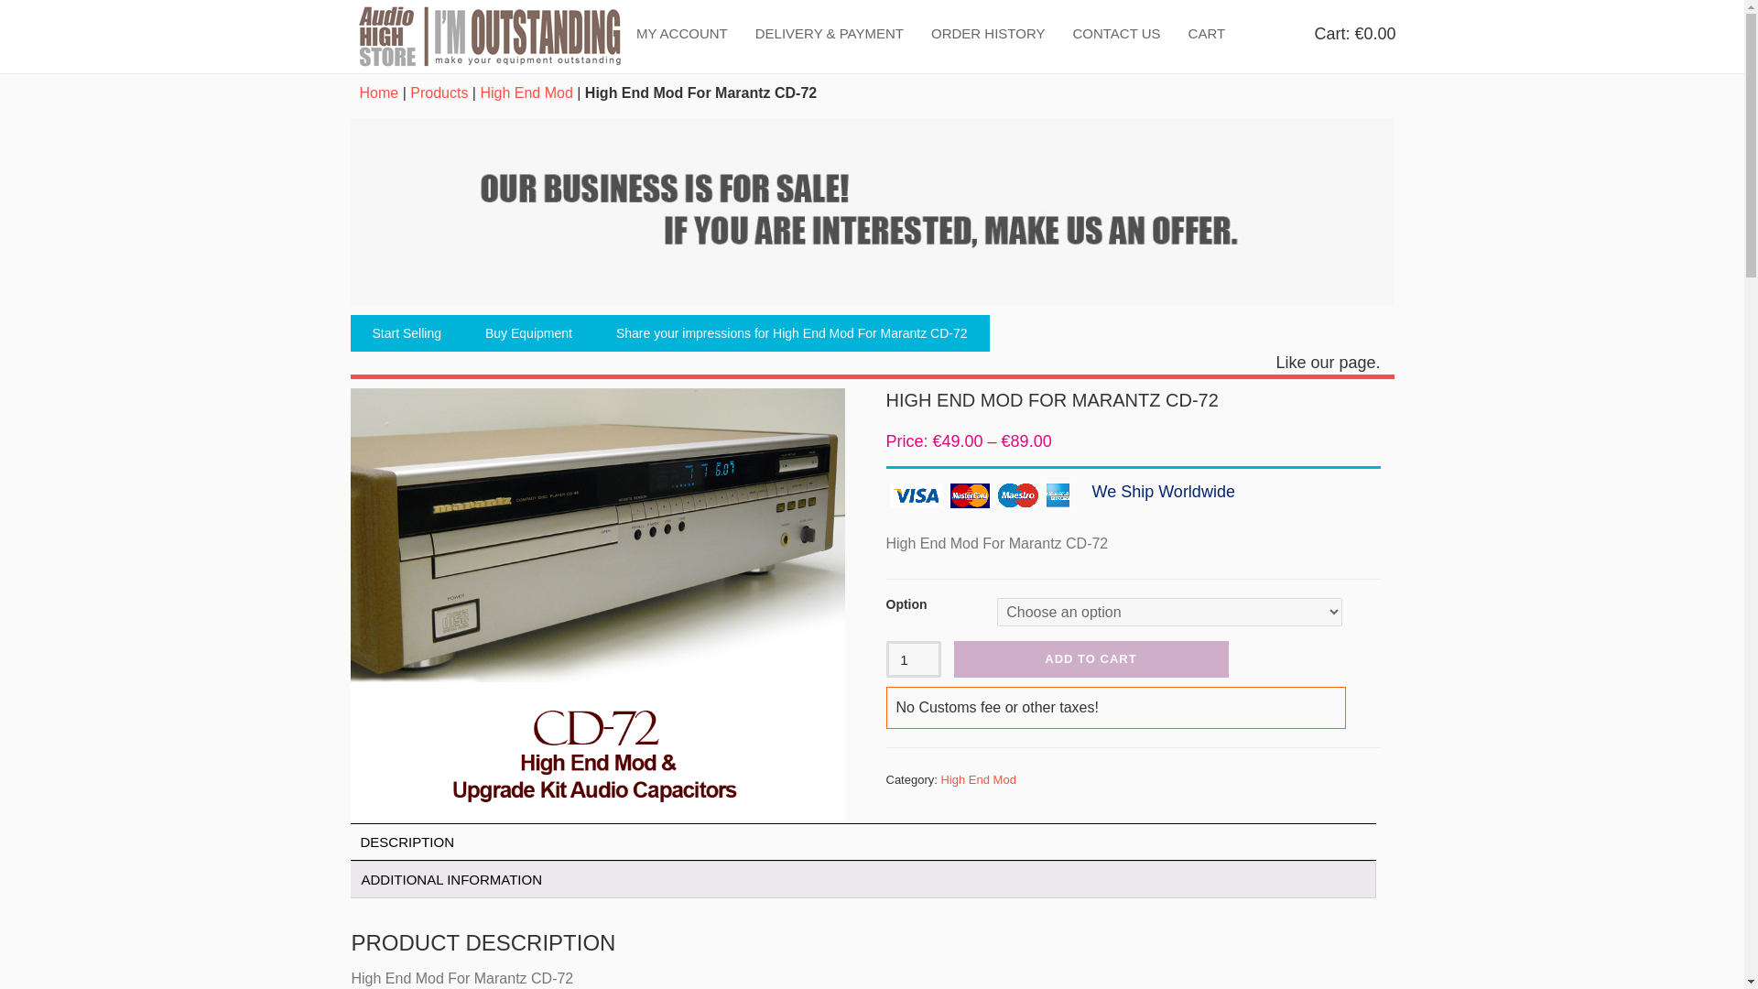 This screenshot has height=989, width=1758. Describe the element at coordinates (978, 778) in the screenshot. I see `High End Mod` at that location.